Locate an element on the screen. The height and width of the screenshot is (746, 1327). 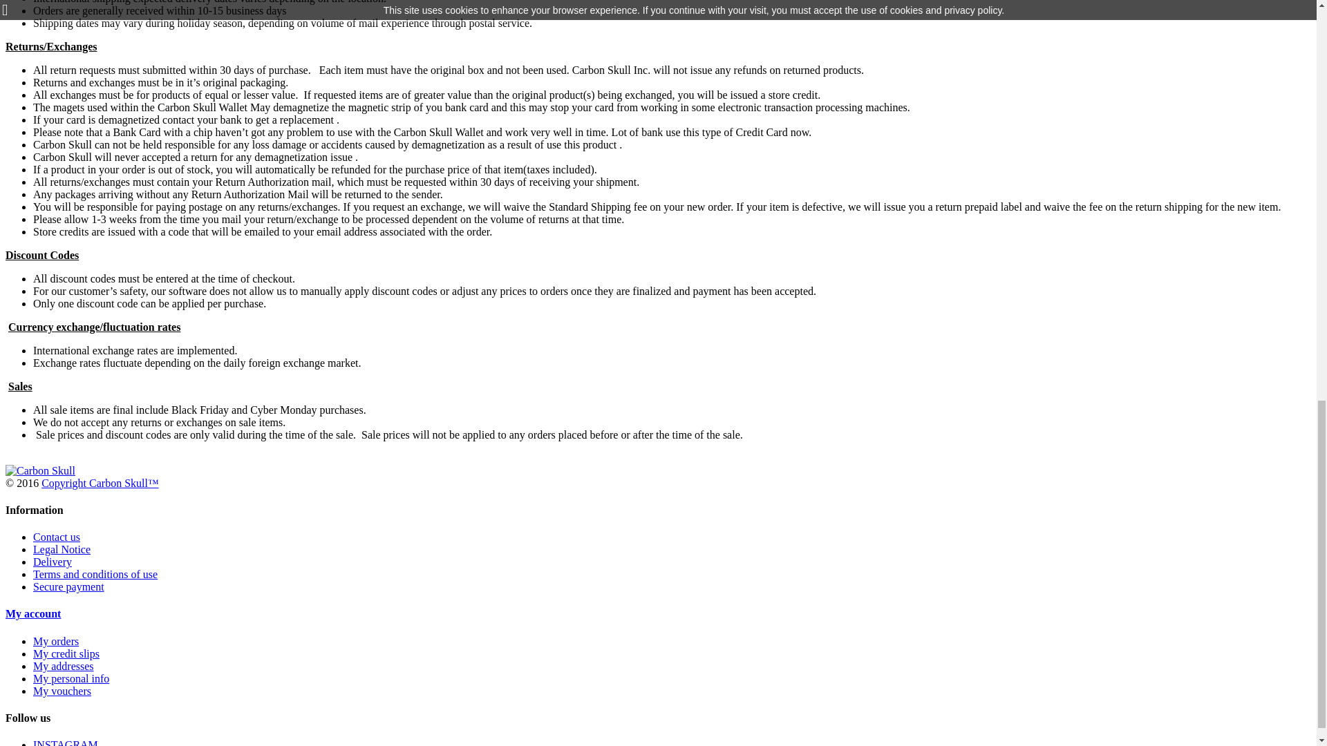
My account is located at coordinates (33, 613).